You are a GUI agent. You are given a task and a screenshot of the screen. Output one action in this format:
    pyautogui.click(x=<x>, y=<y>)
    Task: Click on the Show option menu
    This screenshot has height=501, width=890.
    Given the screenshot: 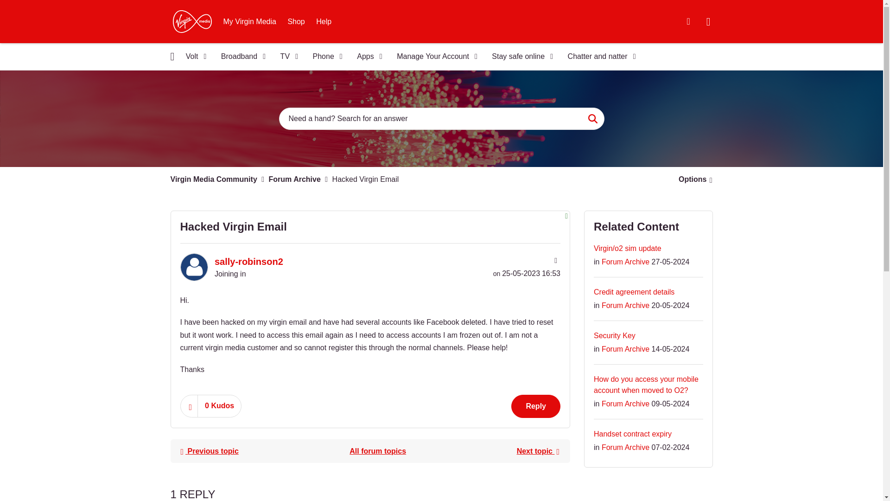 What is the action you would take?
    pyautogui.click(x=693, y=180)
    